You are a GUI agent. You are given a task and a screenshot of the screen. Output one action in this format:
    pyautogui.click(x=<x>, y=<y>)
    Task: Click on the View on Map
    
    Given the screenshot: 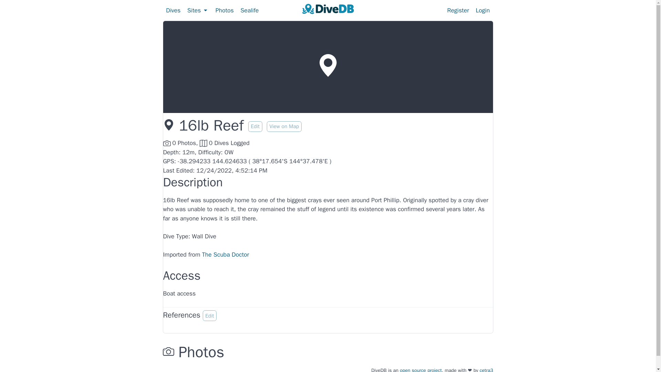 What is the action you would take?
    pyautogui.click(x=284, y=127)
    